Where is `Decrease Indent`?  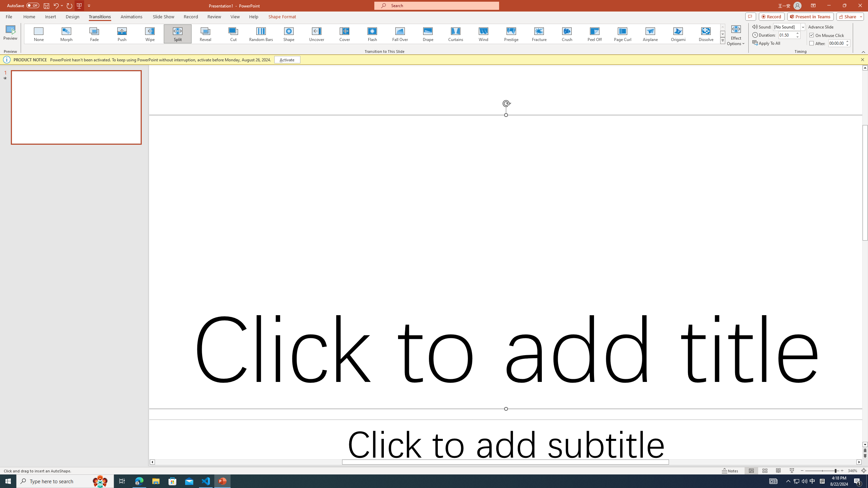
Decrease Indent is located at coordinates (307, 46).